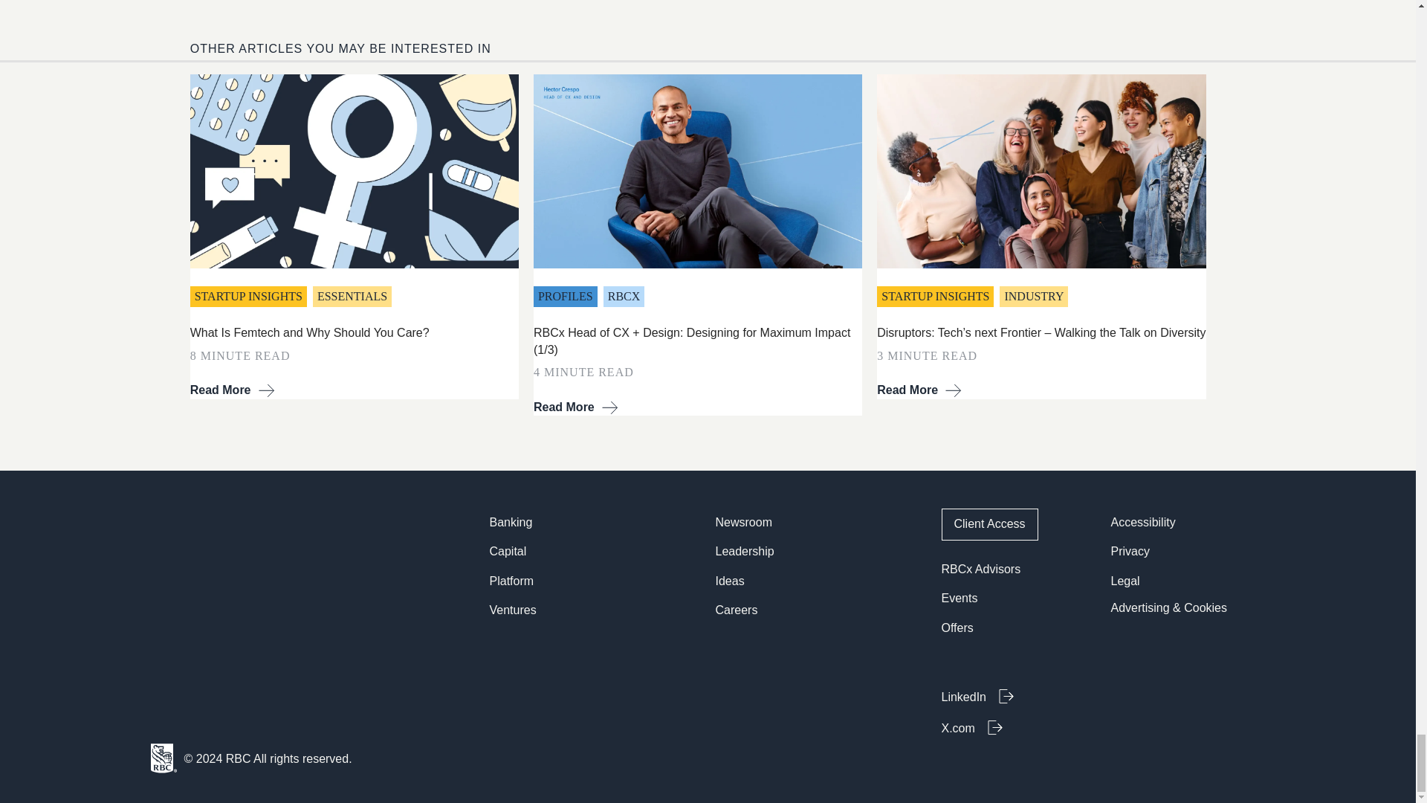 This screenshot has width=1427, height=803. Describe the element at coordinates (1017, 696) in the screenshot. I see `LinkedIn` at that location.